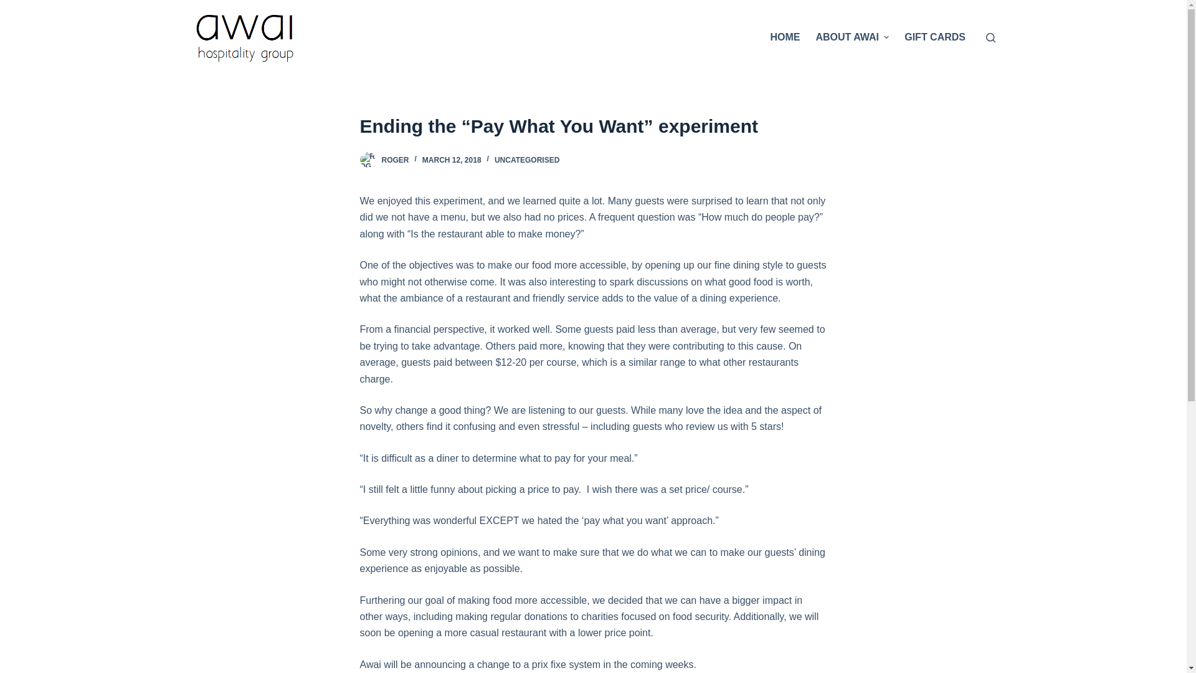  What do you see at coordinates (527, 160) in the screenshot?
I see `UNCATEGORISED` at bounding box center [527, 160].